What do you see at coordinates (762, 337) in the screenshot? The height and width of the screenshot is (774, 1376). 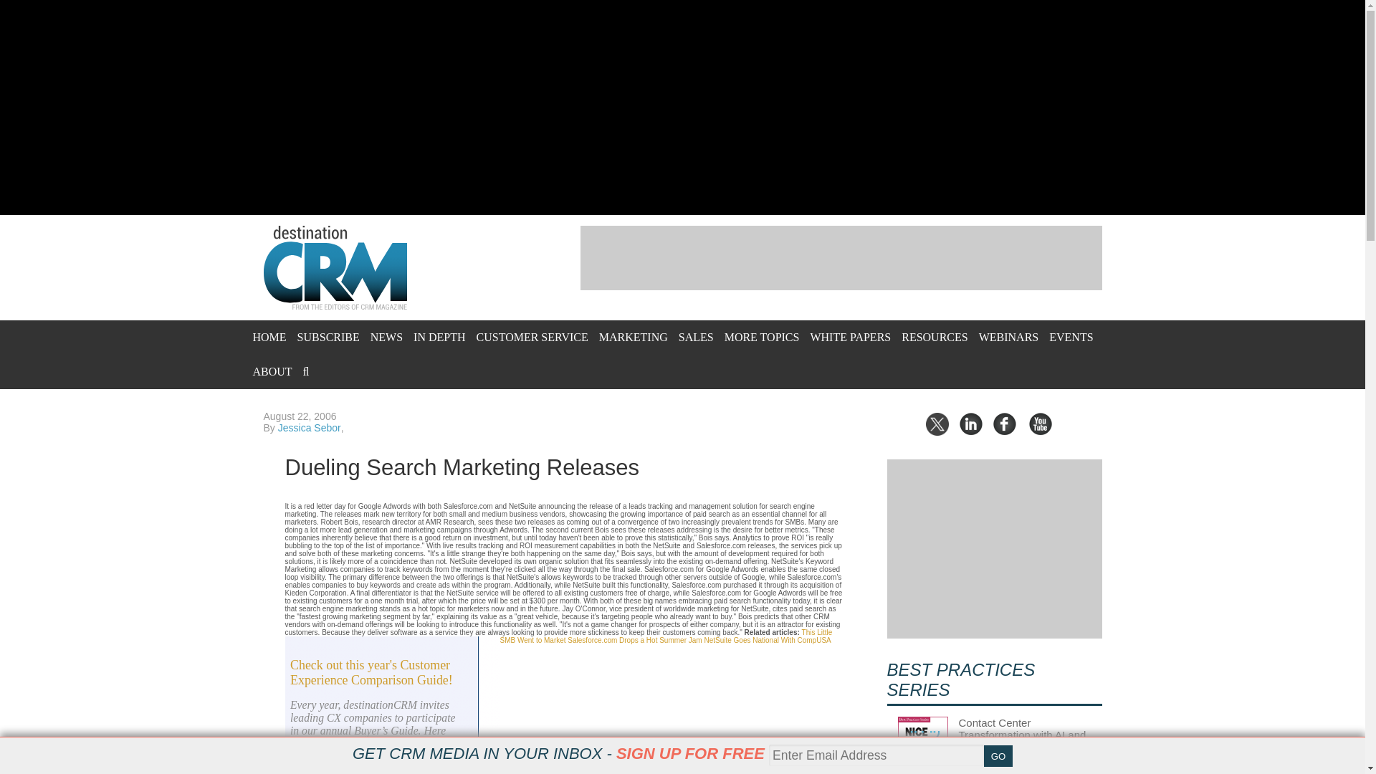 I see `MORE TOPICS` at bounding box center [762, 337].